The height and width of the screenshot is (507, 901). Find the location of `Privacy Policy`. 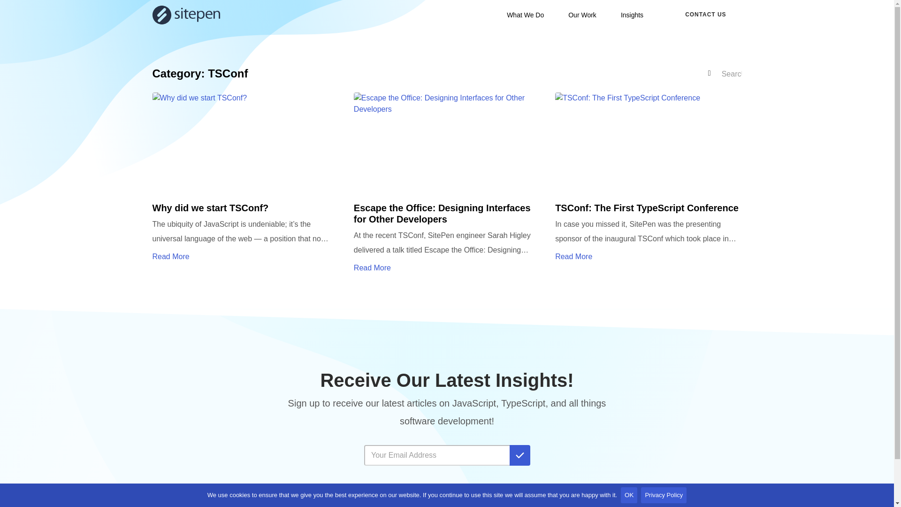

Privacy Policy is located at coordinates (664, 495).